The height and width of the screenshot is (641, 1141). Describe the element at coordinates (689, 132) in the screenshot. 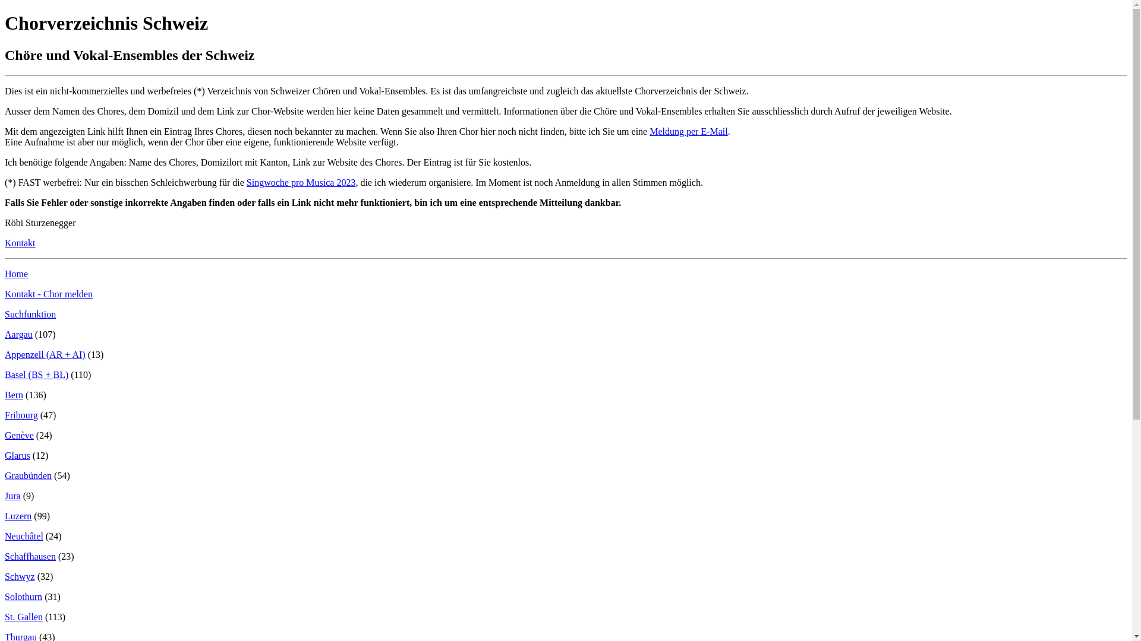

I see `Meldung per E-Mail` at that location.